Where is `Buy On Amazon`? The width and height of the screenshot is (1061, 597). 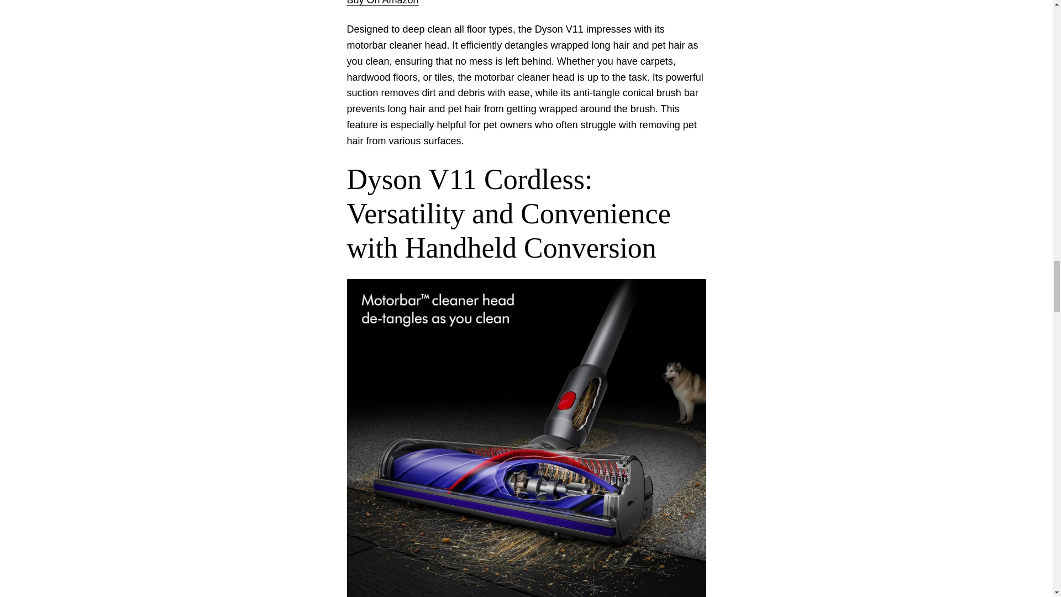
Buy On Amazon is located at coordinates (382, 2).